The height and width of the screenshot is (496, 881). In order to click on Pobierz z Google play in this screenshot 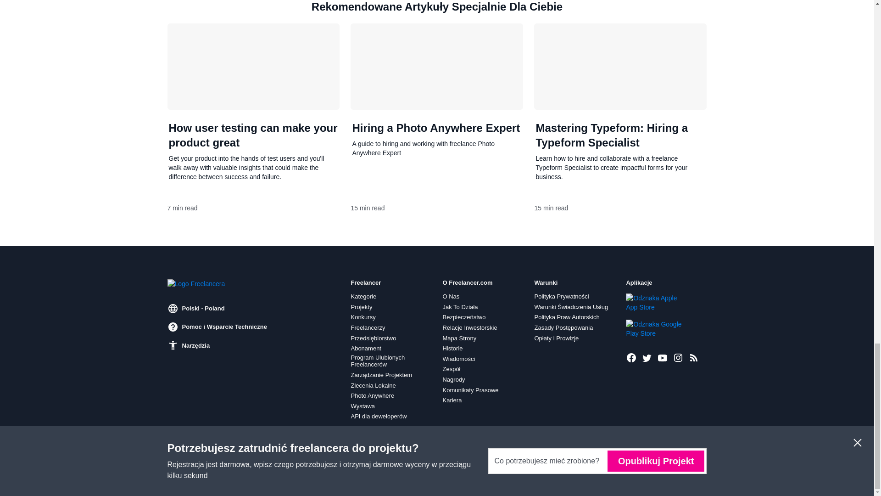, I will do `click(657, 328)`.